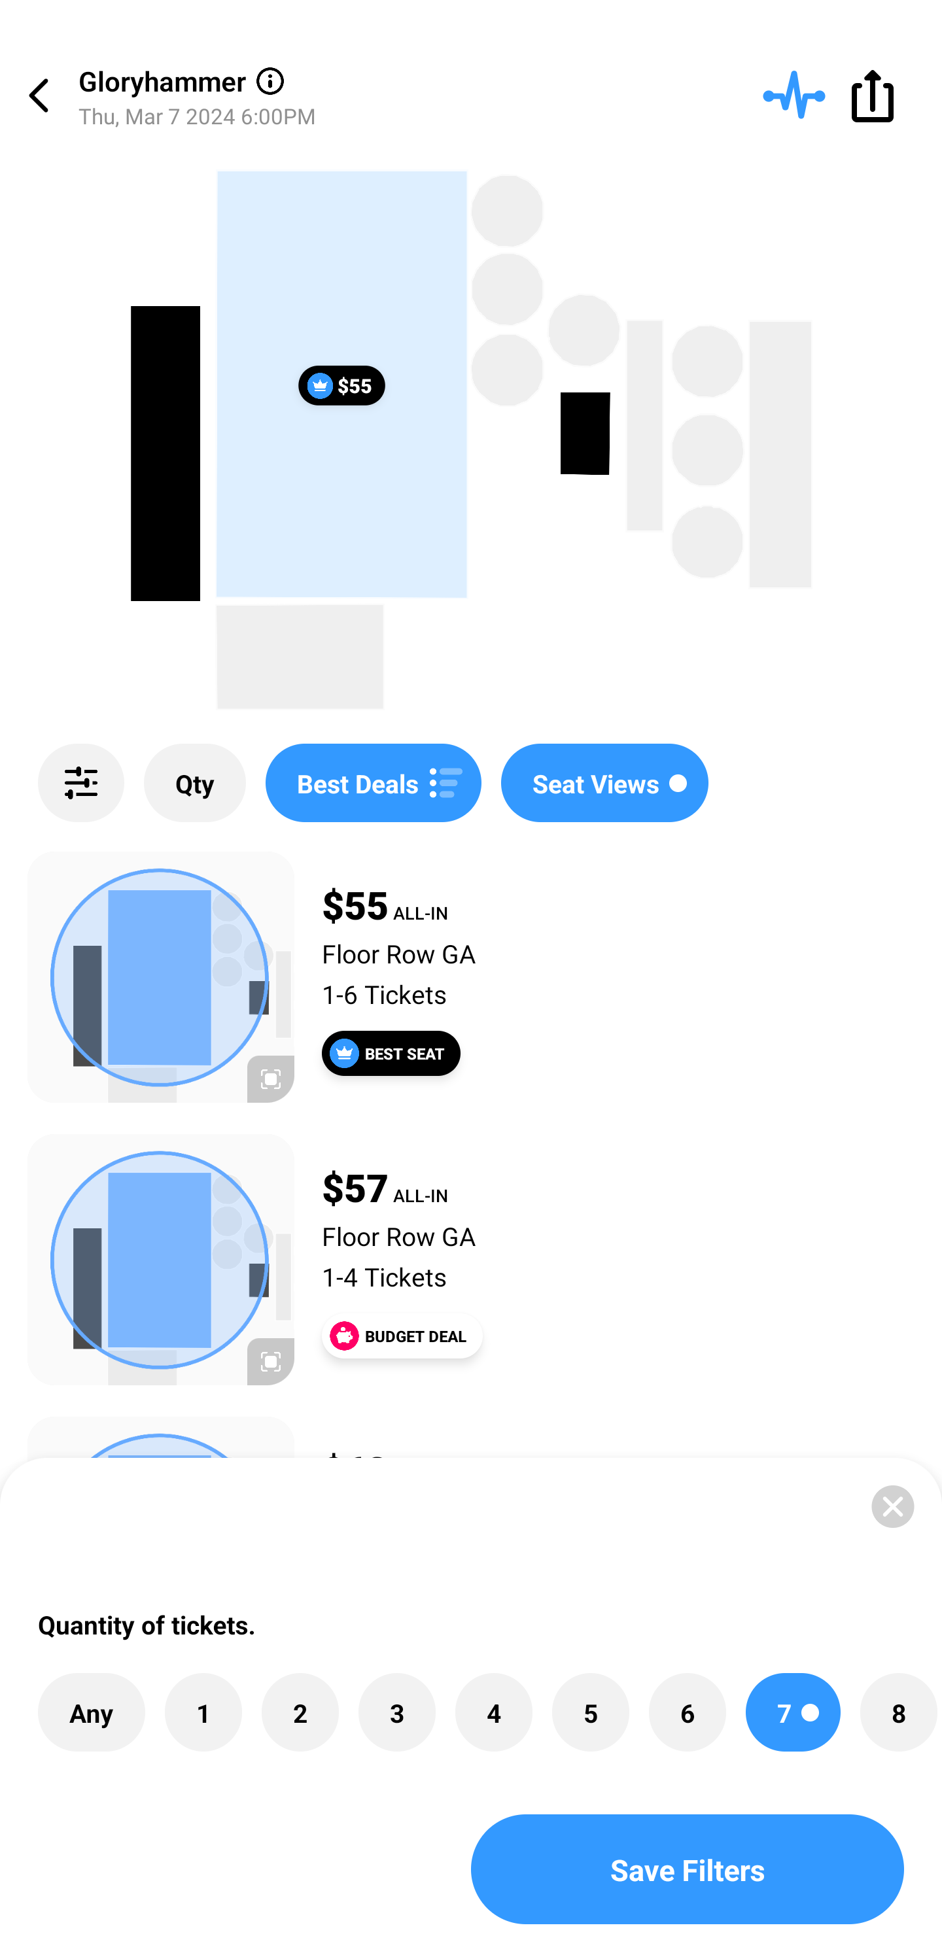  Describe the element at coordinates (793, 1712) in the screenshot. I see `7` at that location.